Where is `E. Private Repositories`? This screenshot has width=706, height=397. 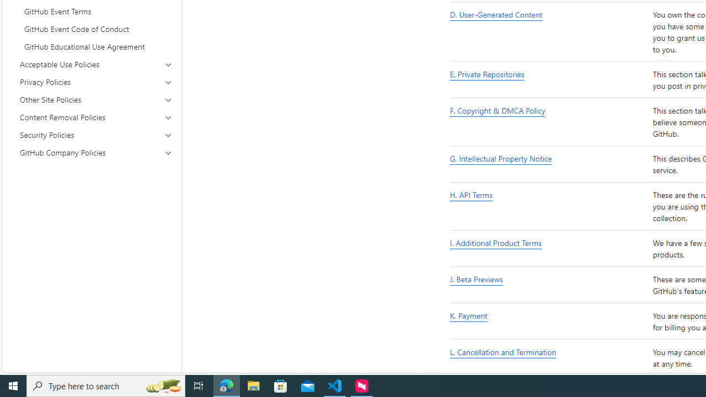
E. Private Repositories is located at coordinates (487, 74).